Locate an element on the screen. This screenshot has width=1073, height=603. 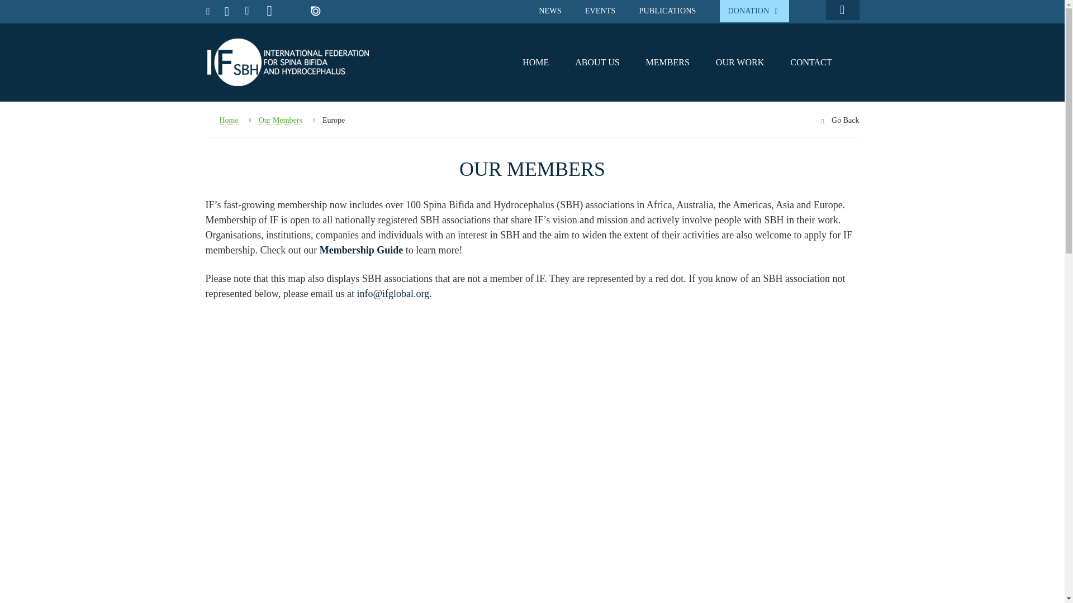
PUBLICATIONS is located at coordinates (668, 11).